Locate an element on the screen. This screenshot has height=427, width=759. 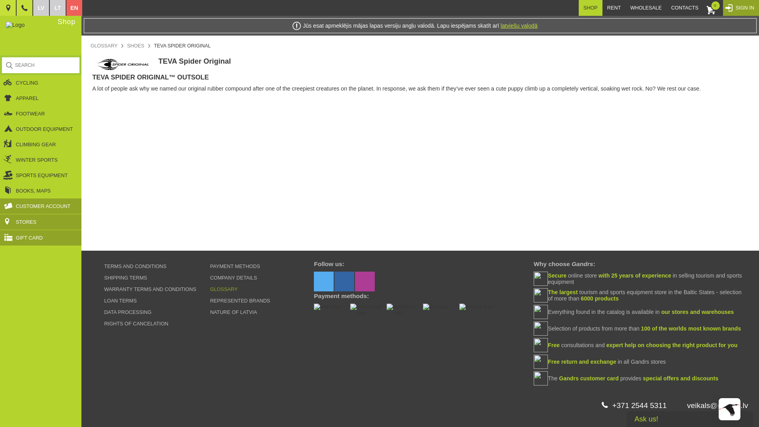
SHOP is located at coordinates (591, 8).